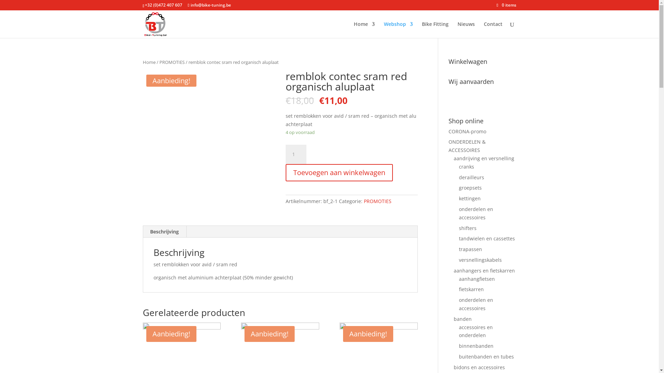  What do you see at coordinates (470, 249) in the screenshot?
I see `trapassen` at bounding box center [470, 249].